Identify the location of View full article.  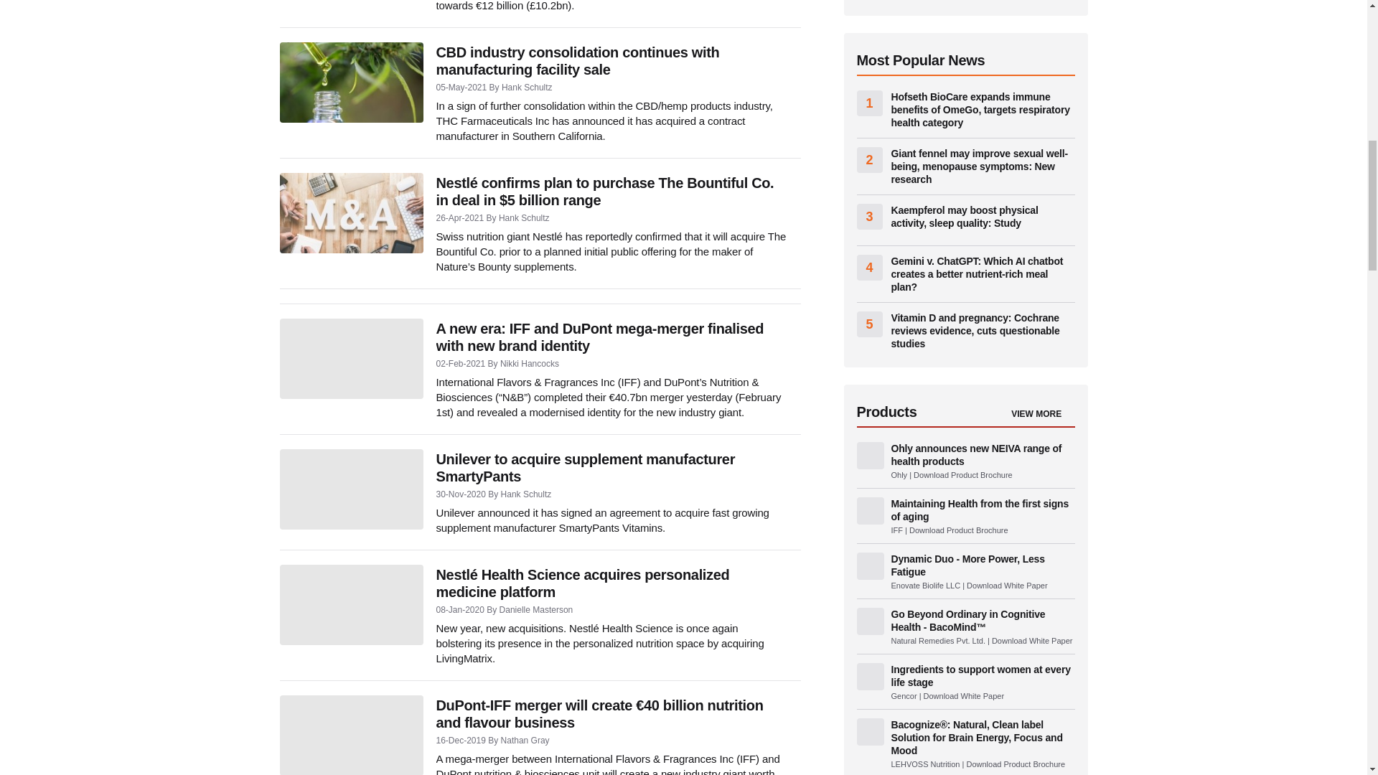
(351, 359).